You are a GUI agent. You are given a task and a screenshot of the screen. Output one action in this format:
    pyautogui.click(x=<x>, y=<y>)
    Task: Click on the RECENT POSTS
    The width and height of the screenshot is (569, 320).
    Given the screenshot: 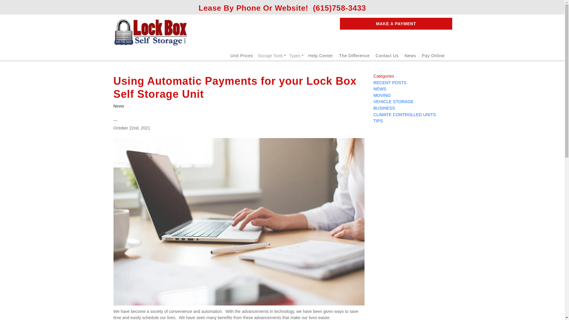 What is the action you would take?
    pyautogui.click(x=390, y=83)
    